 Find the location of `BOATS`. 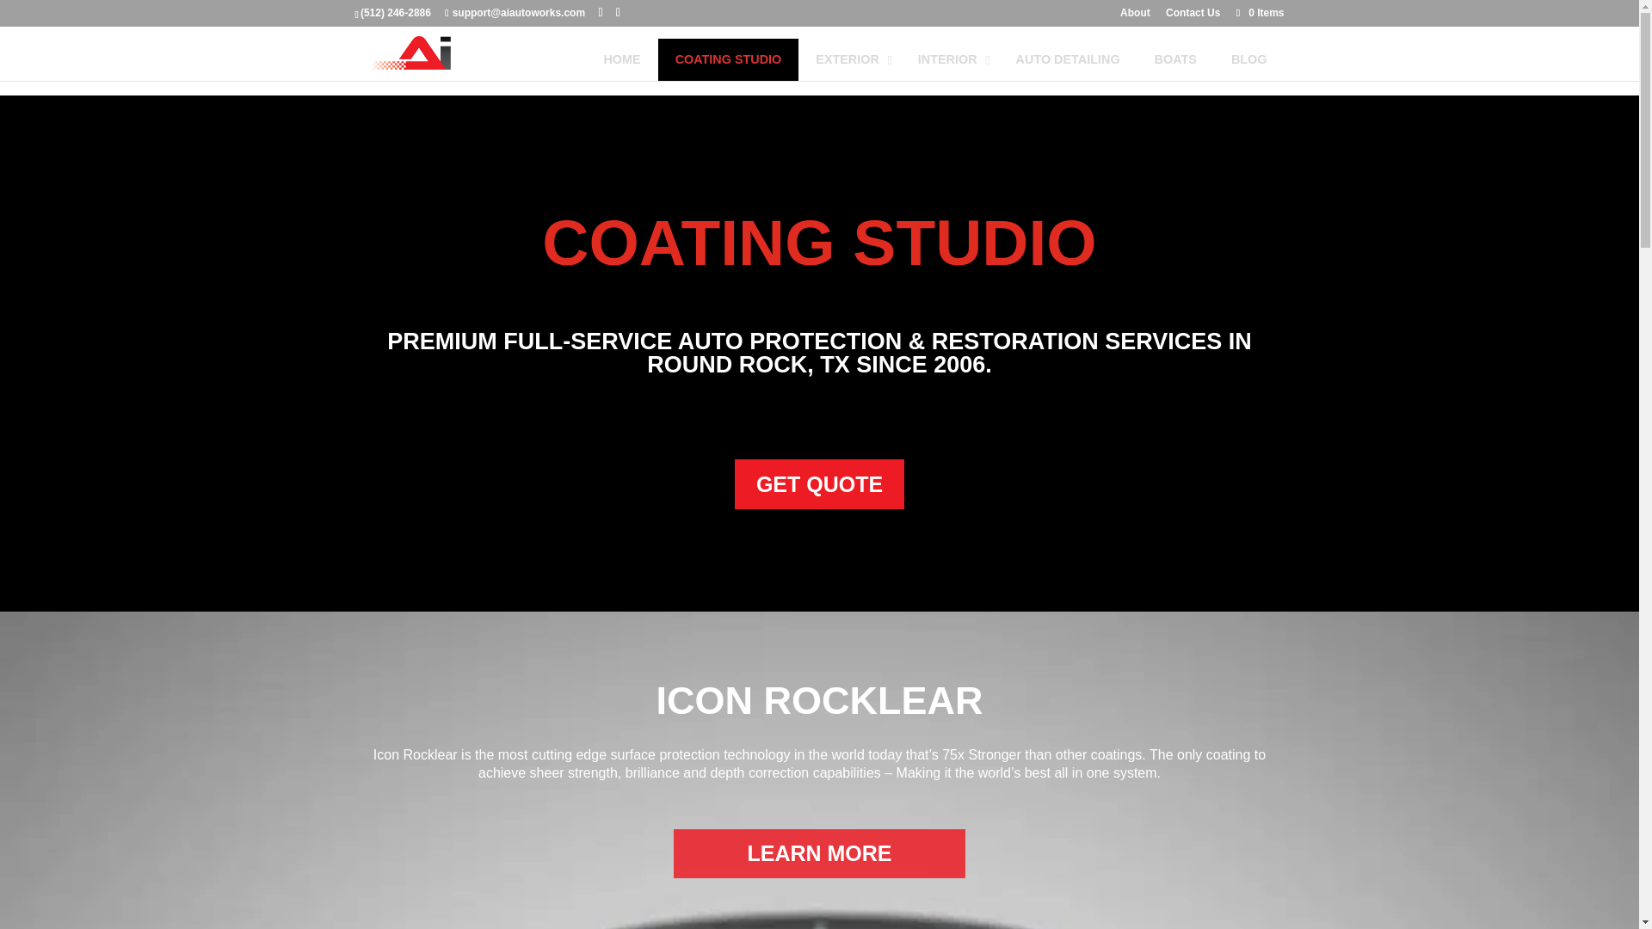

BOATS is located at coordinates (1175, 59).